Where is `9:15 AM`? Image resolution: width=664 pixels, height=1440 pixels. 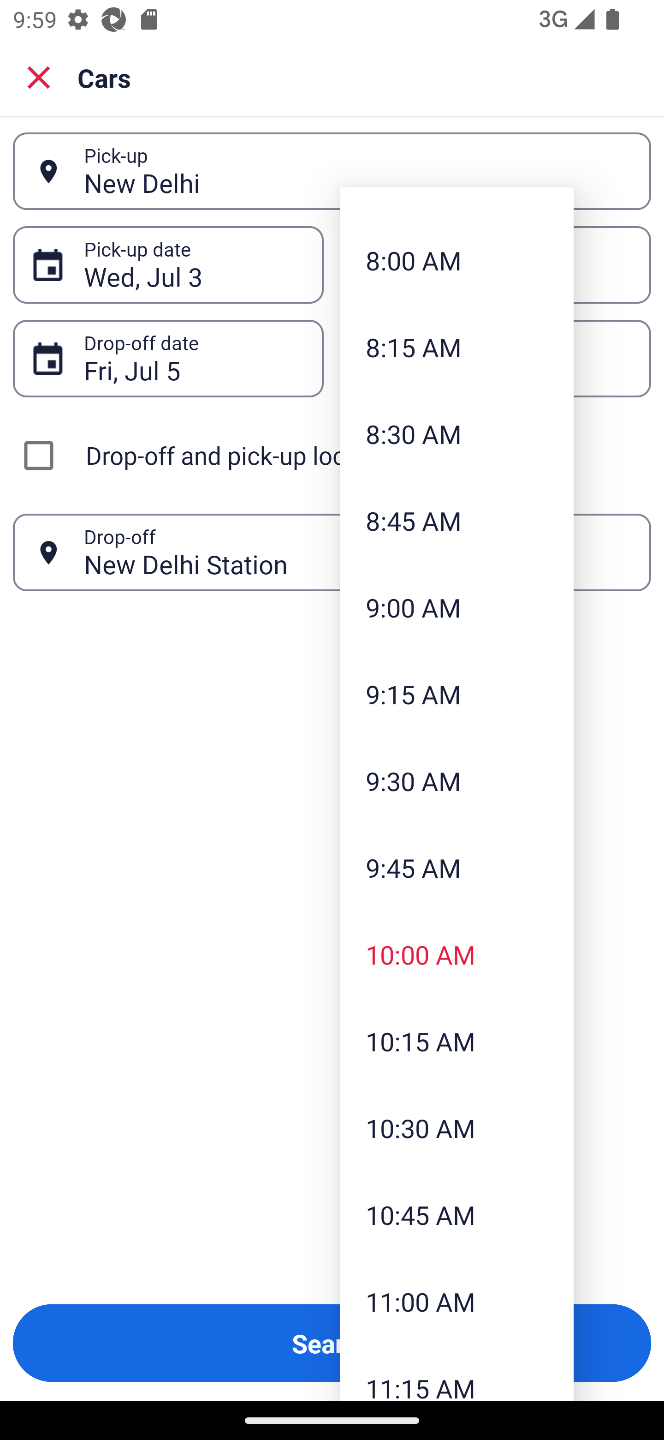 9:15 AM is located at coordinates (456, 694).